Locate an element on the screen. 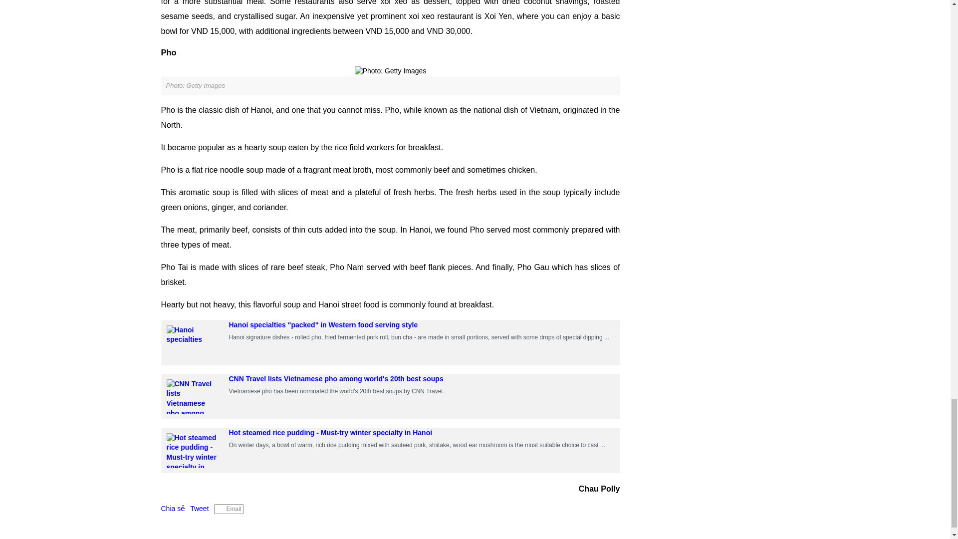 Image resolution: width=958 pixels, height=539 pixels. Photo: Getty Images is located at coordinates (390, 71).